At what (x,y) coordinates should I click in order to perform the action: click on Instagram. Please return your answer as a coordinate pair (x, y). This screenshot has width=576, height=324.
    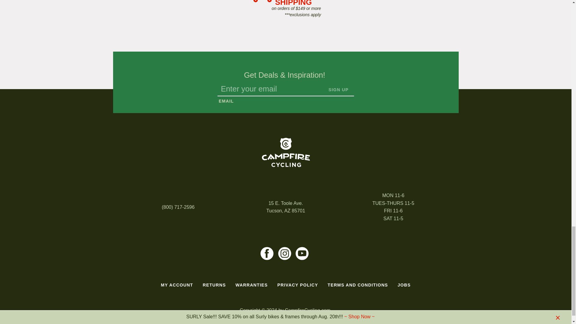
    Looking at the image, I should click on (284, 253).